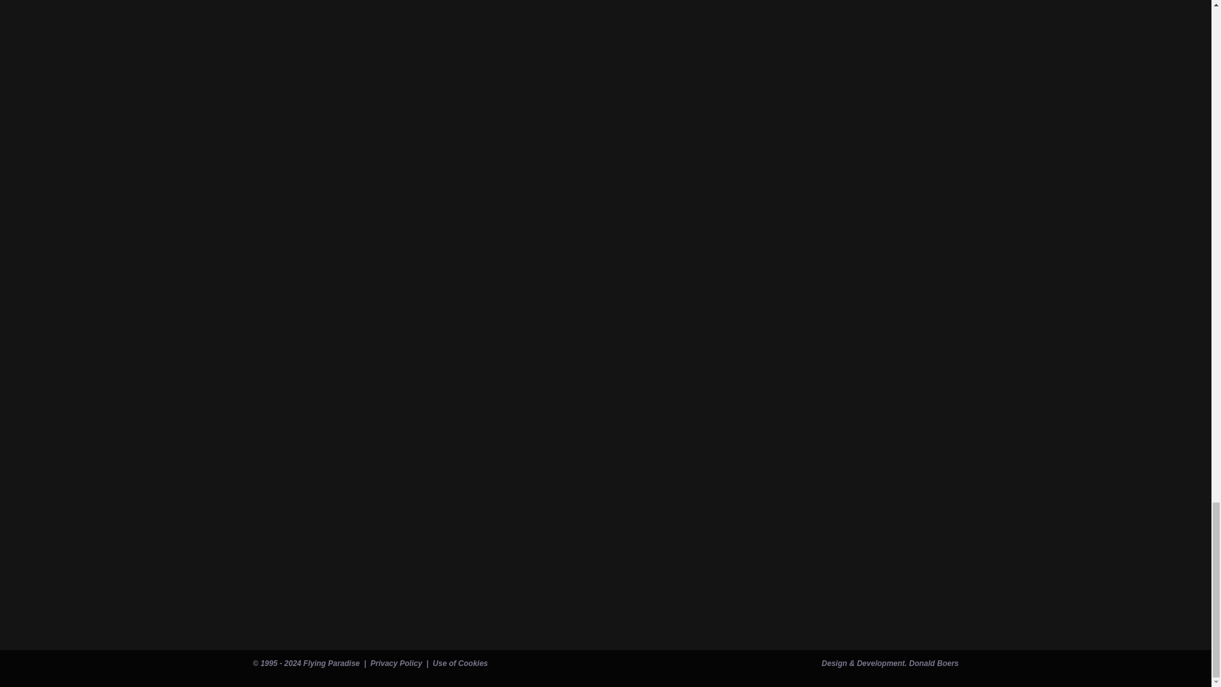 Image resolution: width=1221 pixels, height=687 pixels. Describe the element at coordinates (934, 663) in the screenshot. I see `Donald Boers` at that location.